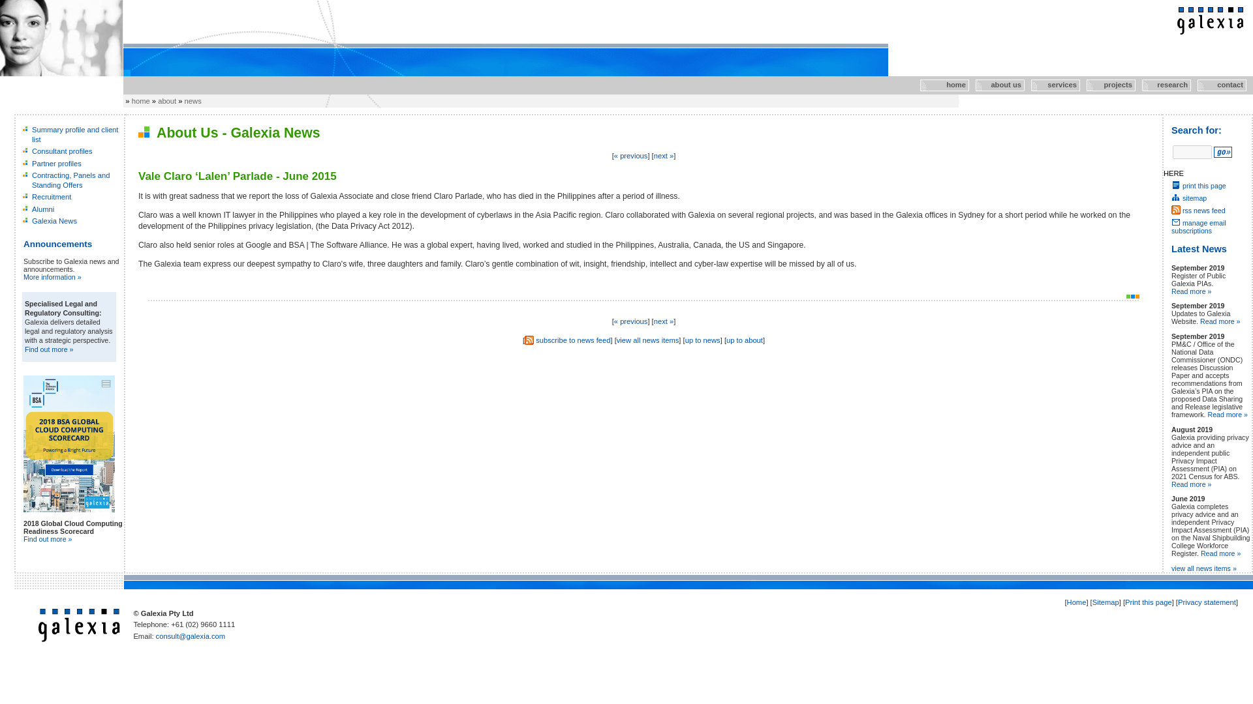 Image resolution: width=1253 pixels, height=704 pixels. What do you see at coordinates (573, 340) in the screenshot?
I see `subscribe to news feed` at bounding box center [573, 340].